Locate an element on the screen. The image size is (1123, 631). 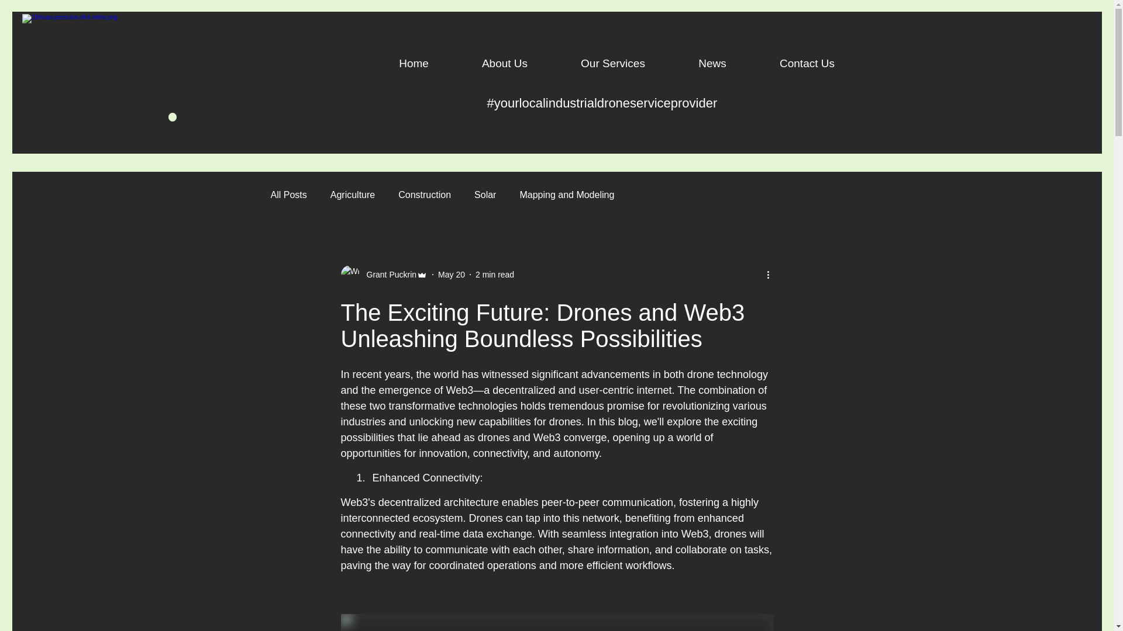
Mapping and Modeling is located at coordinates (567, 195).